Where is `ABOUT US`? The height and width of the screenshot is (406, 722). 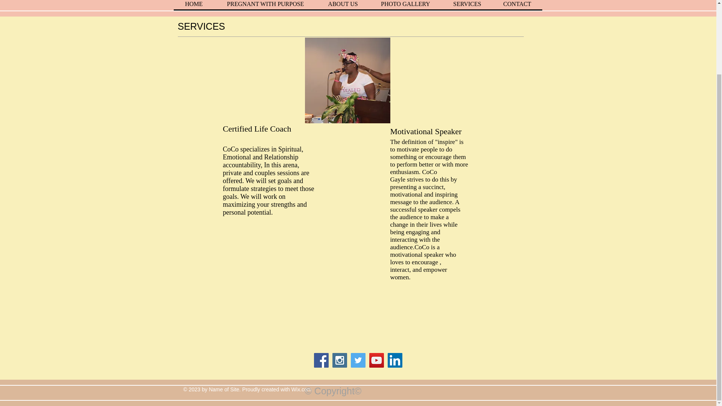
ABOUT US is located at coordinates (343, 5).